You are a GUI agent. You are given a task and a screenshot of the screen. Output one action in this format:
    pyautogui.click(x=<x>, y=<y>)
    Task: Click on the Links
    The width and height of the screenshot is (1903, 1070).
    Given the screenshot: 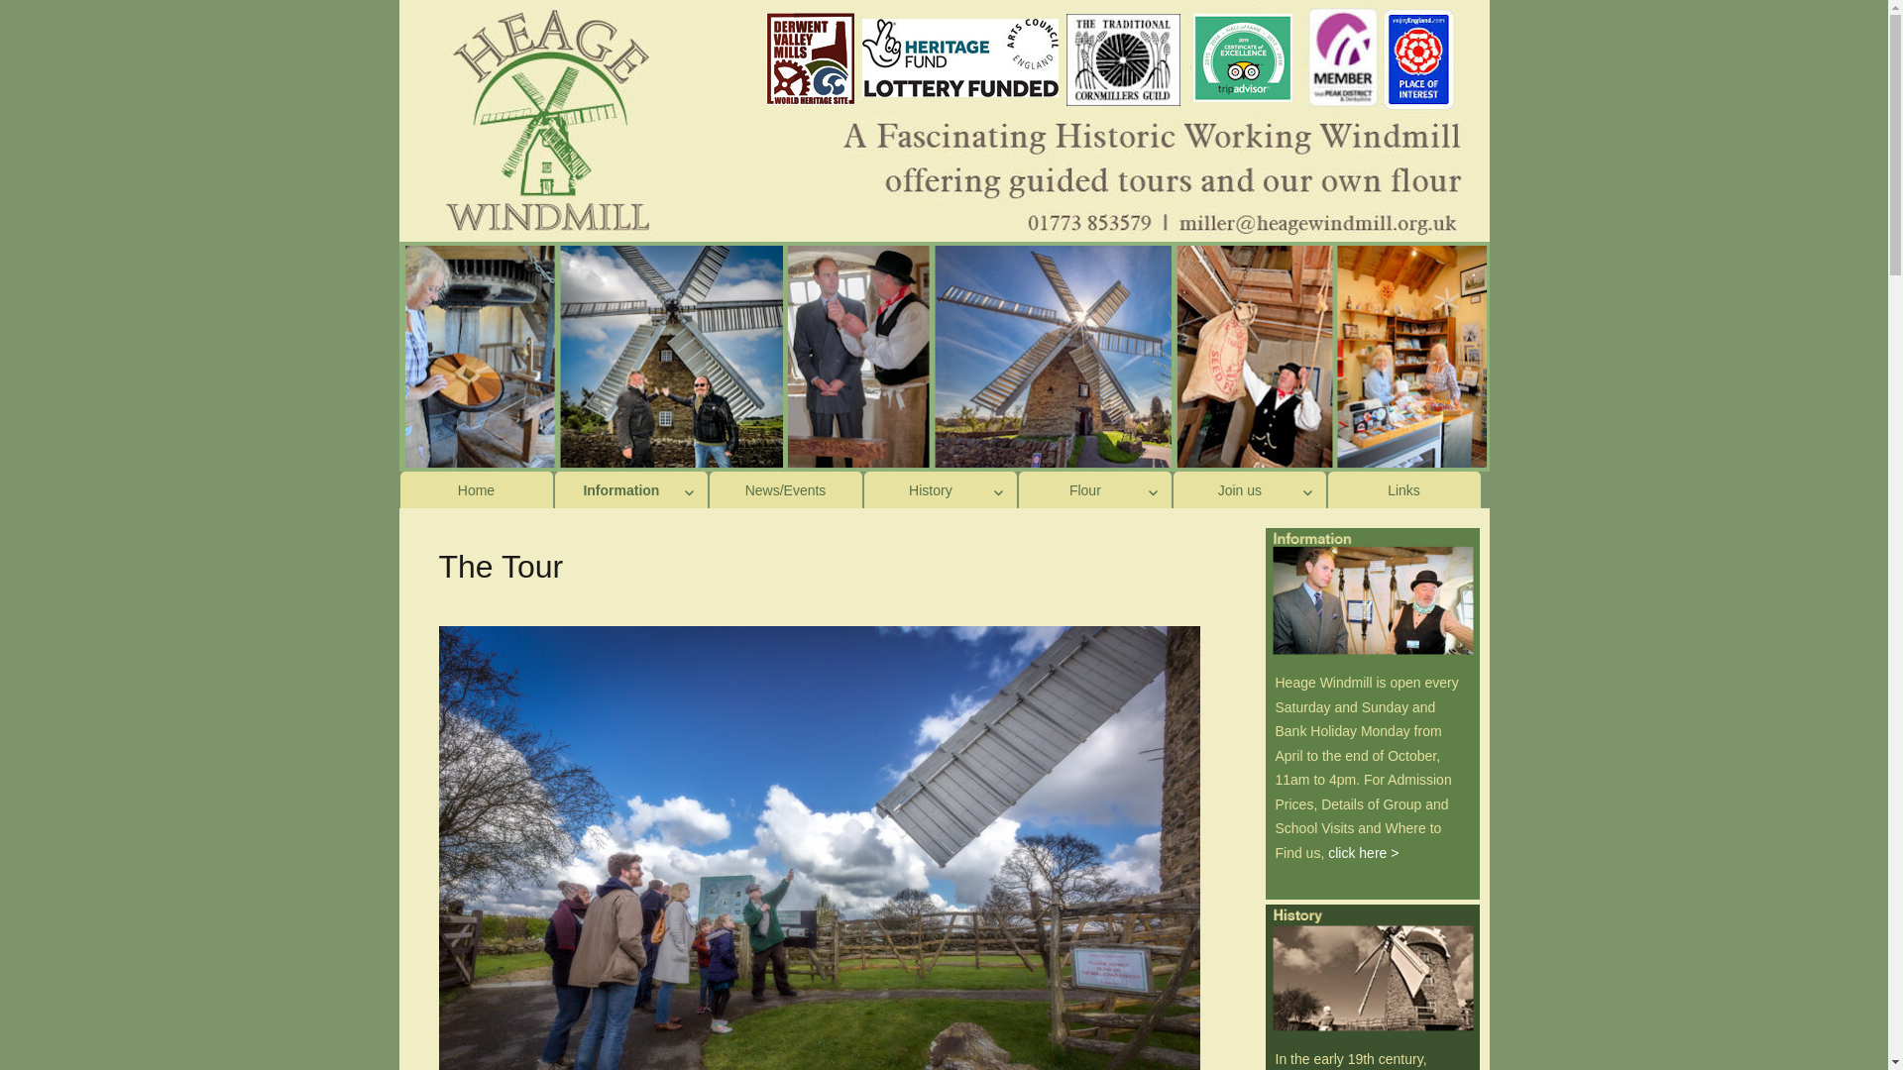 What is the action you would take?
    pyautogui.click(x=1403, y=489)
    